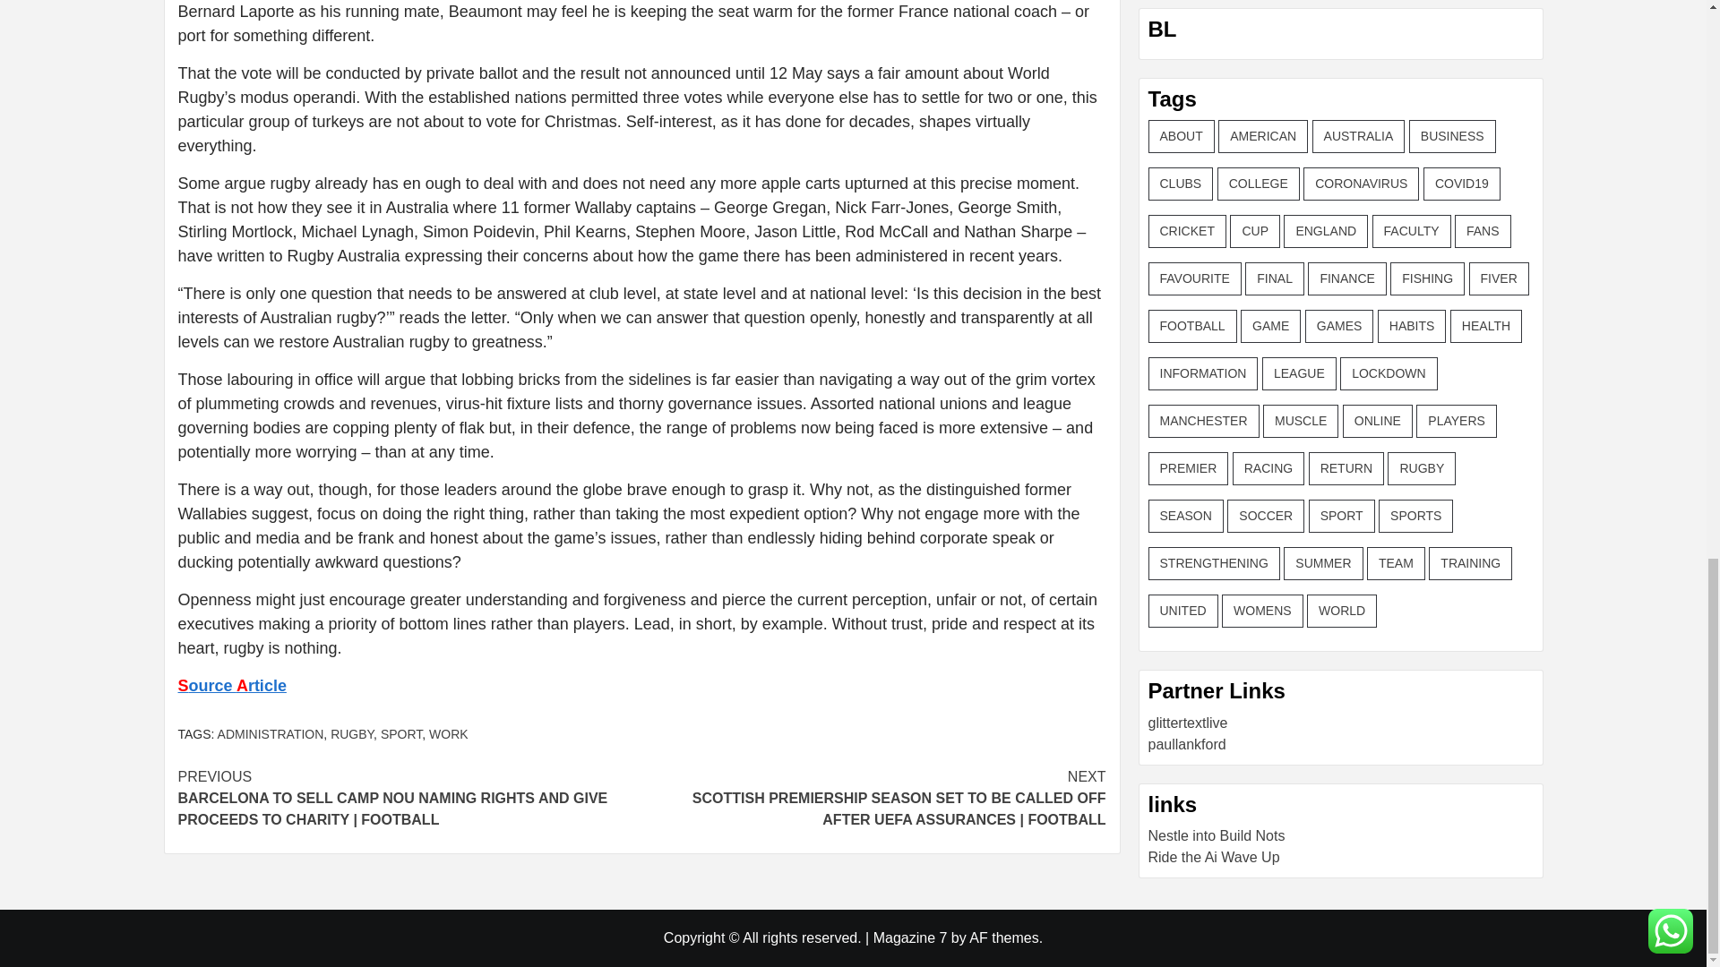 The image size is (1720, 967). What do you see at coordinates (448, 734) in the screenshot?
I see `WORK` at bounding box center [448, 734].